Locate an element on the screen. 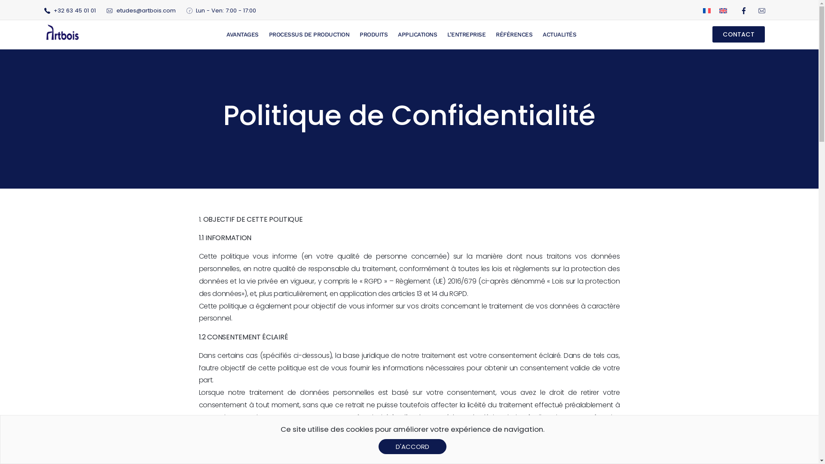 The width and height of the screenshot is (825, 464). CONTACT is located at coordinates (739, 34).